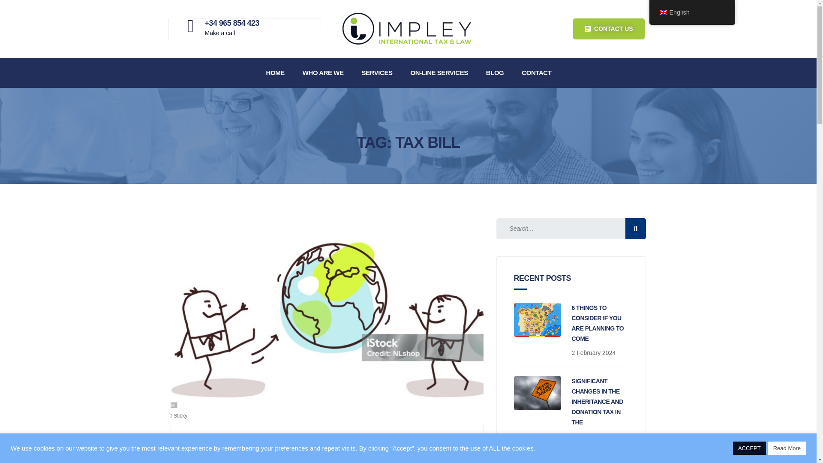  What do you see at coordinates (290, 446) in the screenshot?
I see `Taxes` at bounding box center [290, 446].